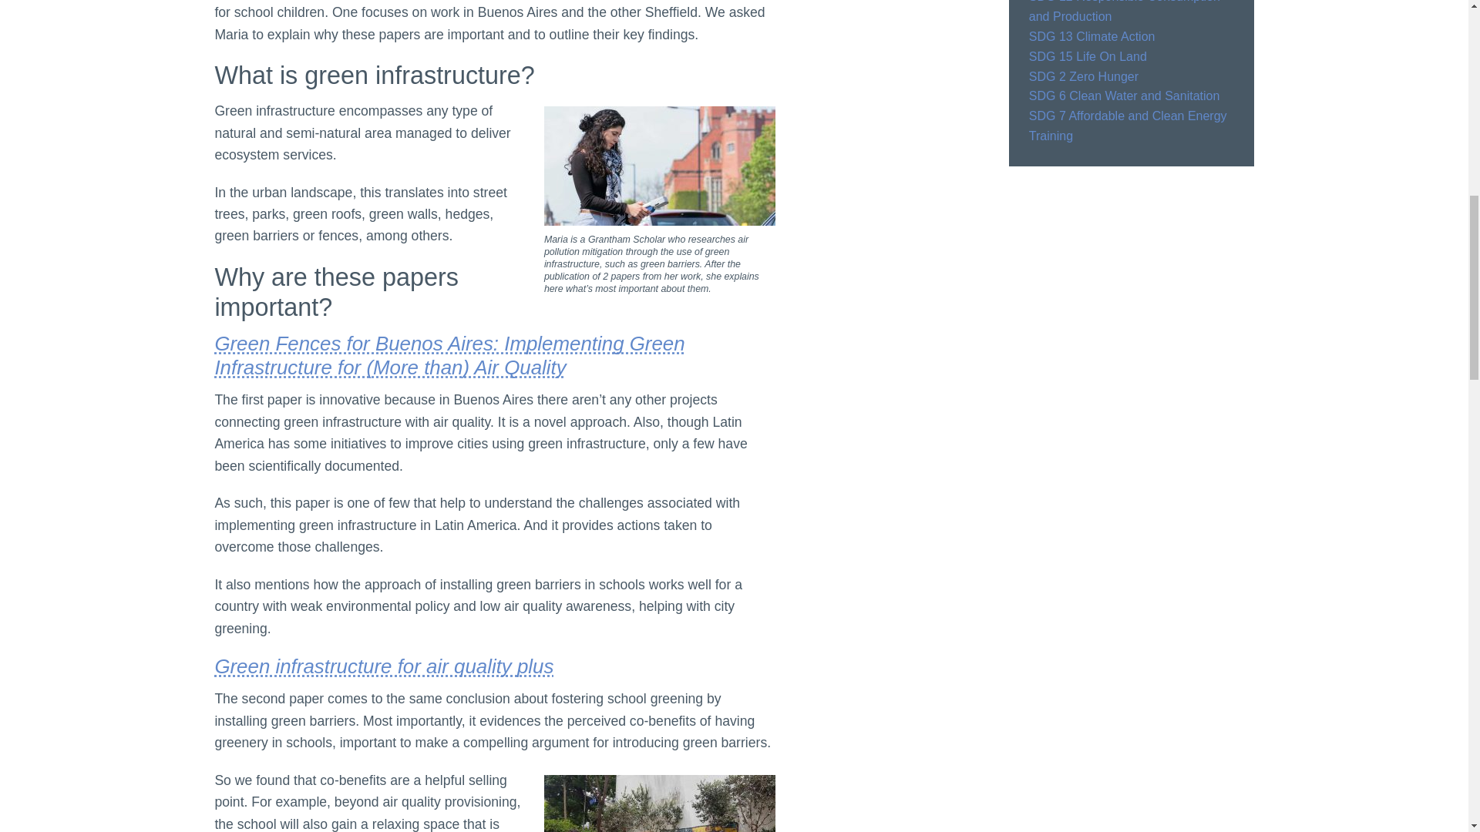 The height and width of the screenshot is (832, 1480). I want to click on Green infrastructure for air quality plus, so click(384, 666).